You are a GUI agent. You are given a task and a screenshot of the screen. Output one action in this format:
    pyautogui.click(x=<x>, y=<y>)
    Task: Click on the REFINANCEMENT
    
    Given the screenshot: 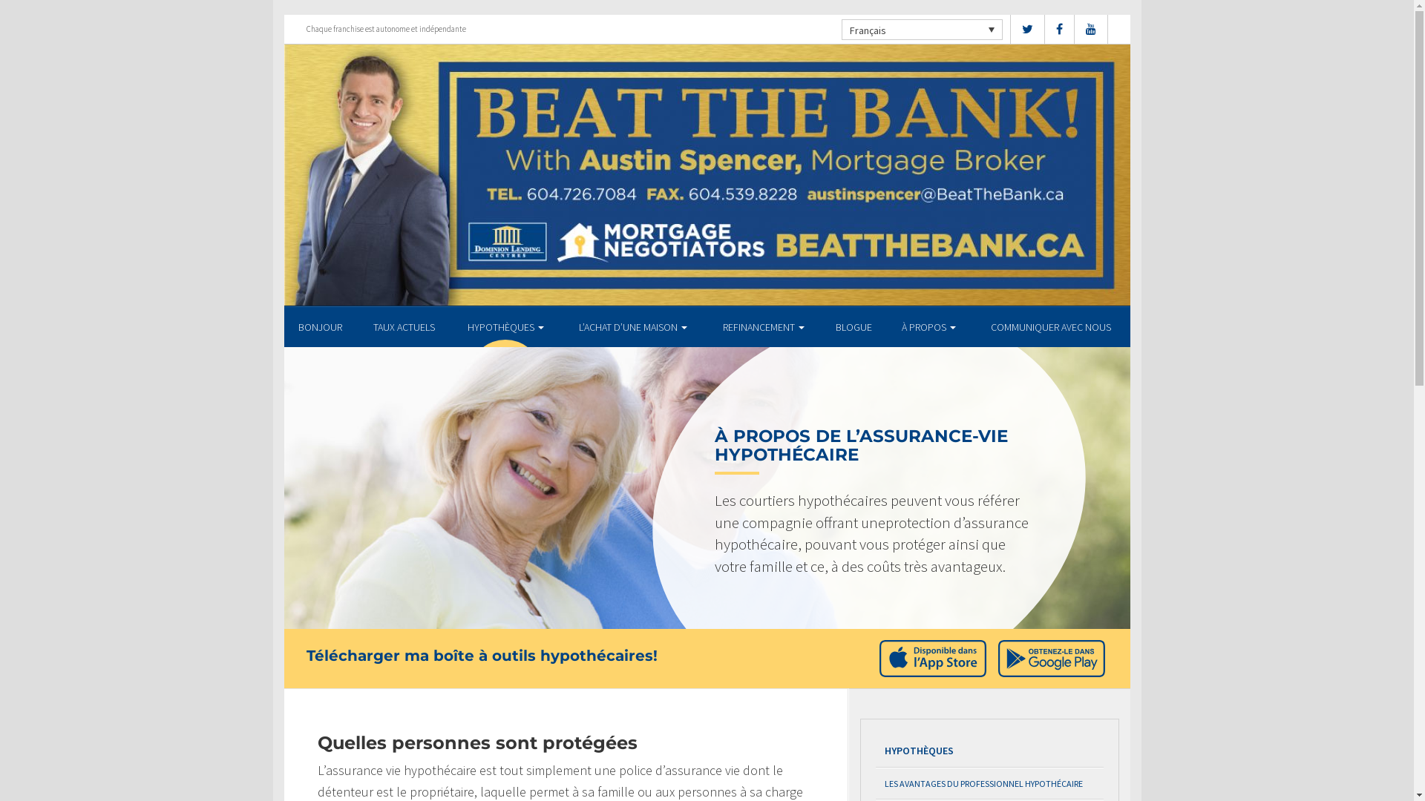 What is the action you would take?
    pyautogui.click(x=764, y=327)
    